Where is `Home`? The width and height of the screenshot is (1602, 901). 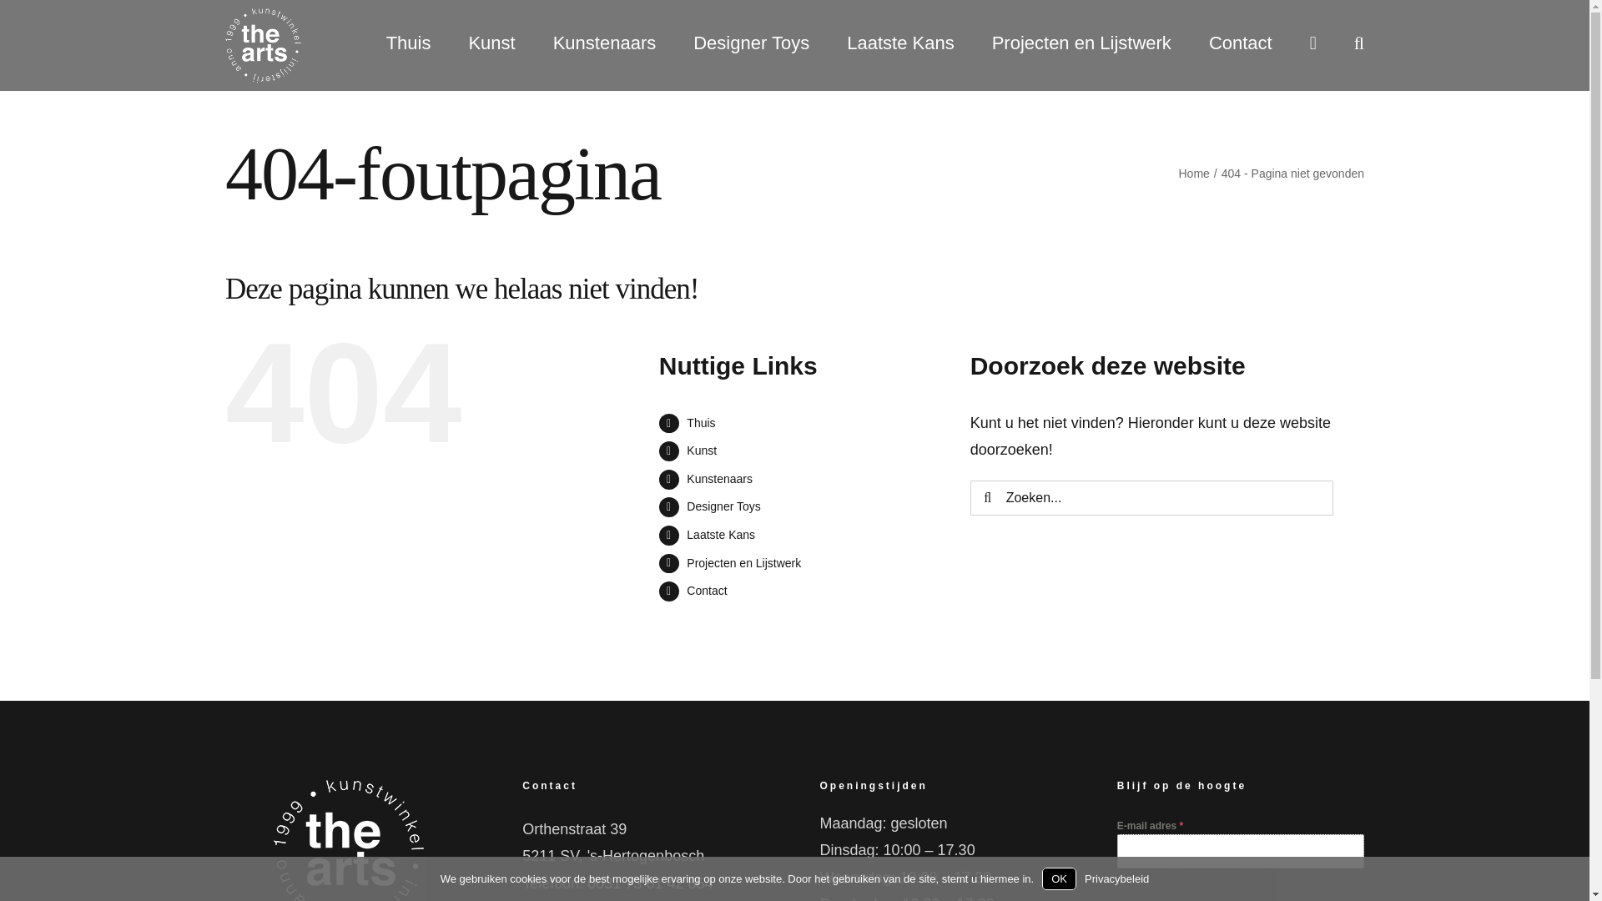
Home is located at coordinates (1193, 174).